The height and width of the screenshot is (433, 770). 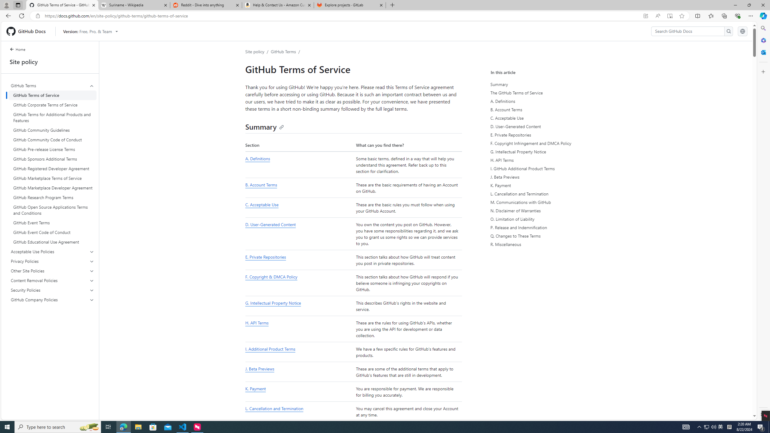 What do you see at coordinates (52, 117) in the screenshot?
I see `GitHub Terms for Additional Products and Features` at bounding box center [52, 117].